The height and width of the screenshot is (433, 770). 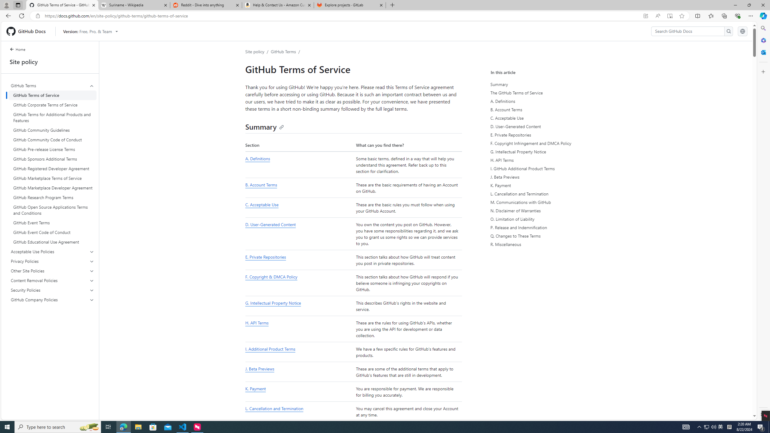 What do you see at coordinates (52, 117) in the screenshot?
I see `GitHub Terms for Additional Products and Features` at bounding box center [52, 117].